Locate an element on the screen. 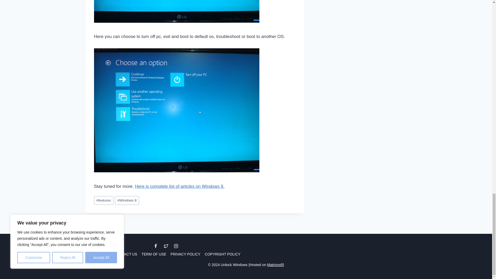 This screenshot has width=496, height=279. PRIVACY POLICY is located at coordinates (185, 254).